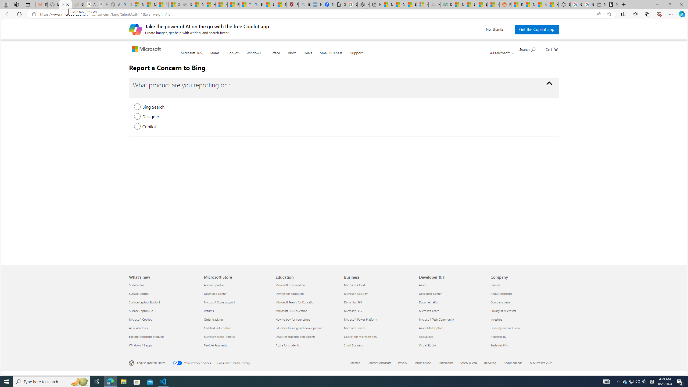  What do you see at coordinates (378, 328) in the screenshot?
I see `Microsoft Teams` at bounding box center [378, 328].